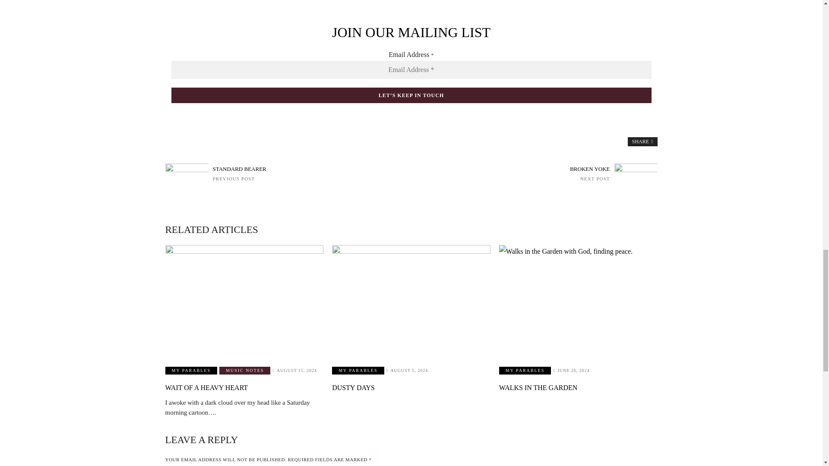 The image size is (829, 466). I want to click on MY PARABLES, so click(287, 173).